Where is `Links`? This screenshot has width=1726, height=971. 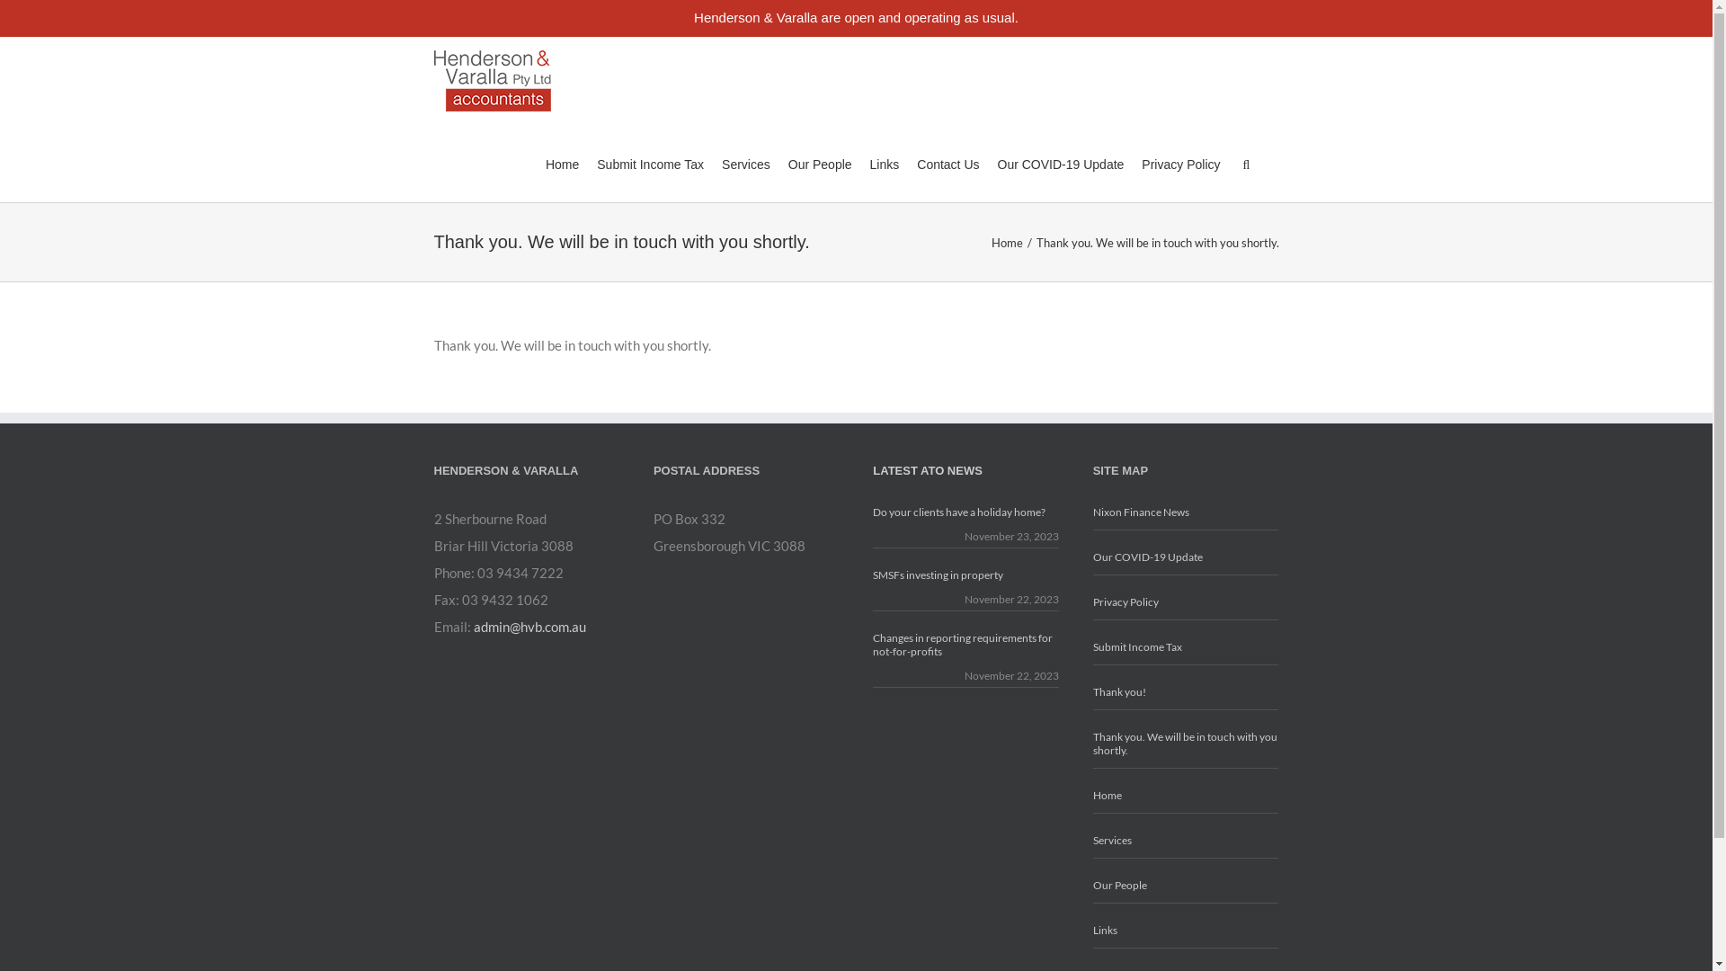 Links is located at coordinates (885, 164).